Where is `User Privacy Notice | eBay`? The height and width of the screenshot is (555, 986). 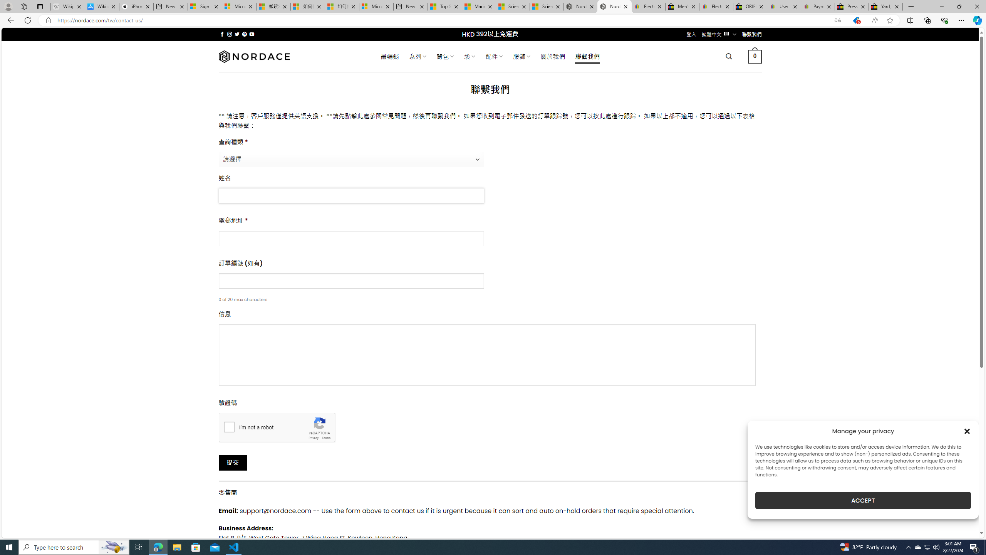
User Privacy Notice | eBay is located at coordinates (784, 7).